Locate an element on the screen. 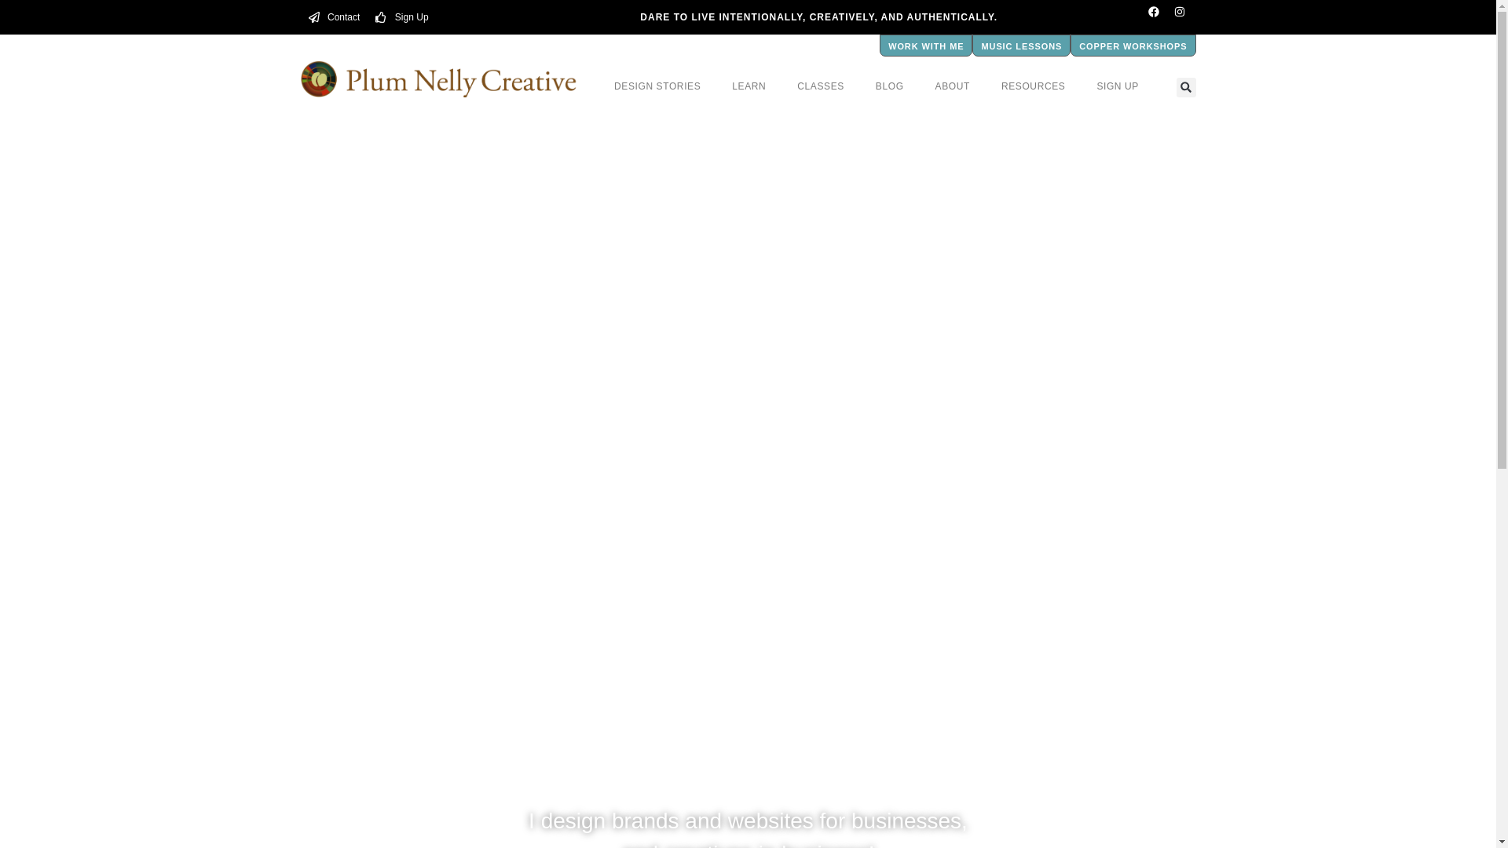 Image resolution: width=1508 pixels, height=848 pixels. DESIGN STORIES is located at coordinates (657, 86).